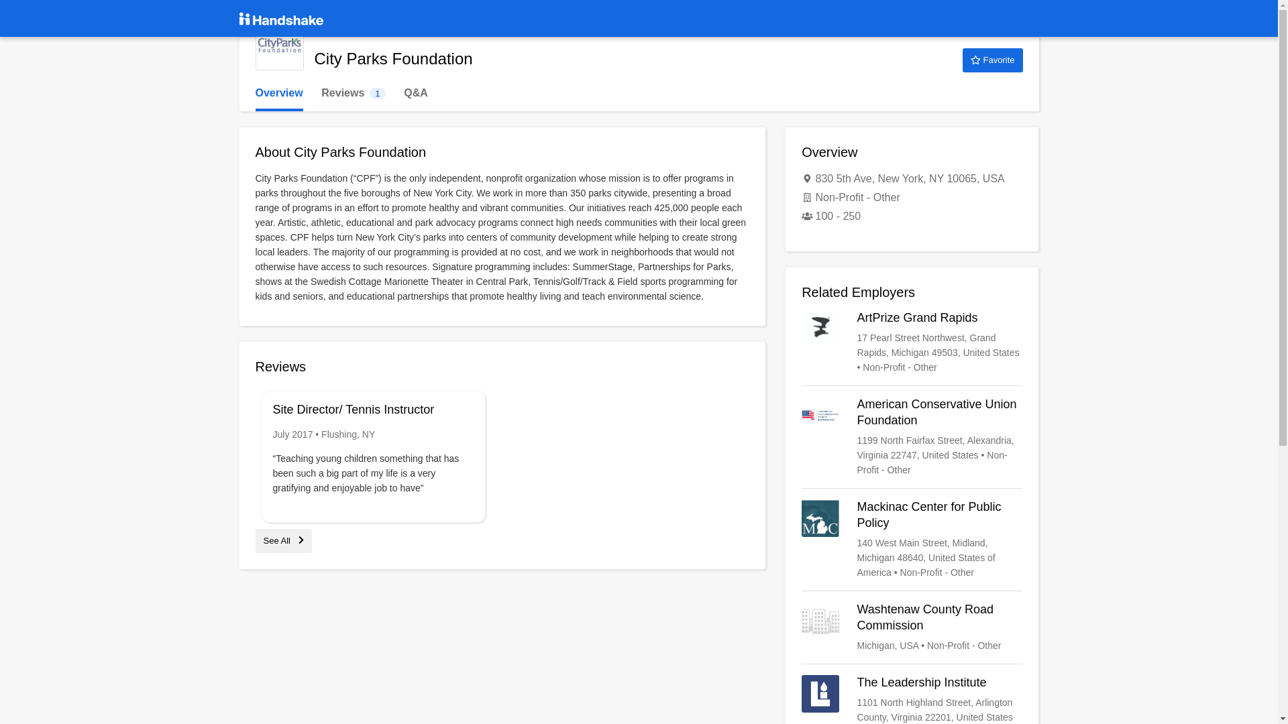  I want to click on The Leadership Institute, so click(912, 699).